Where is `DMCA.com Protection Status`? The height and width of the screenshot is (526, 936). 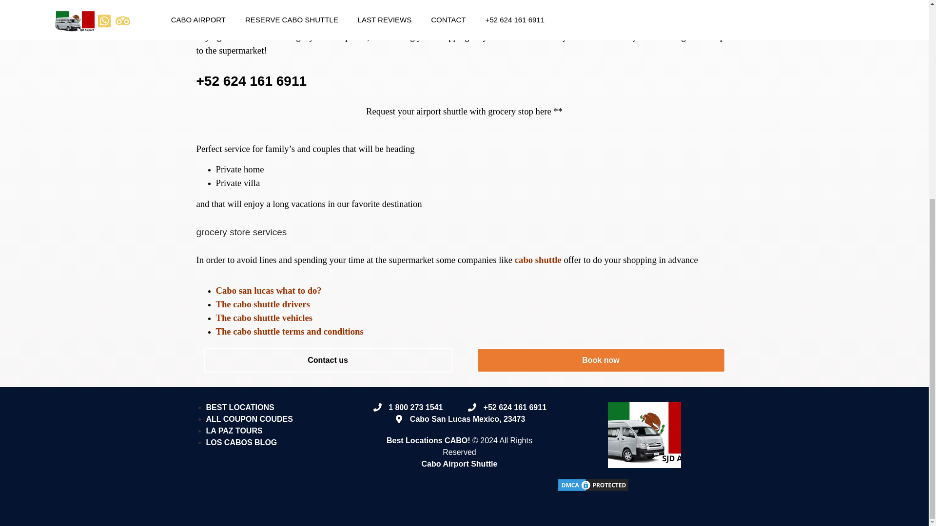
DMCA.com Protection Status is located at coordinates (593, 489).